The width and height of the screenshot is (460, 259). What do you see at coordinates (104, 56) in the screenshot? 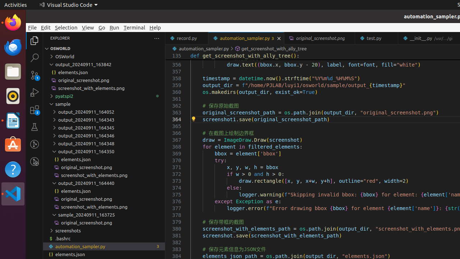
I see `OSWorld` at bounding box center [104, 56].